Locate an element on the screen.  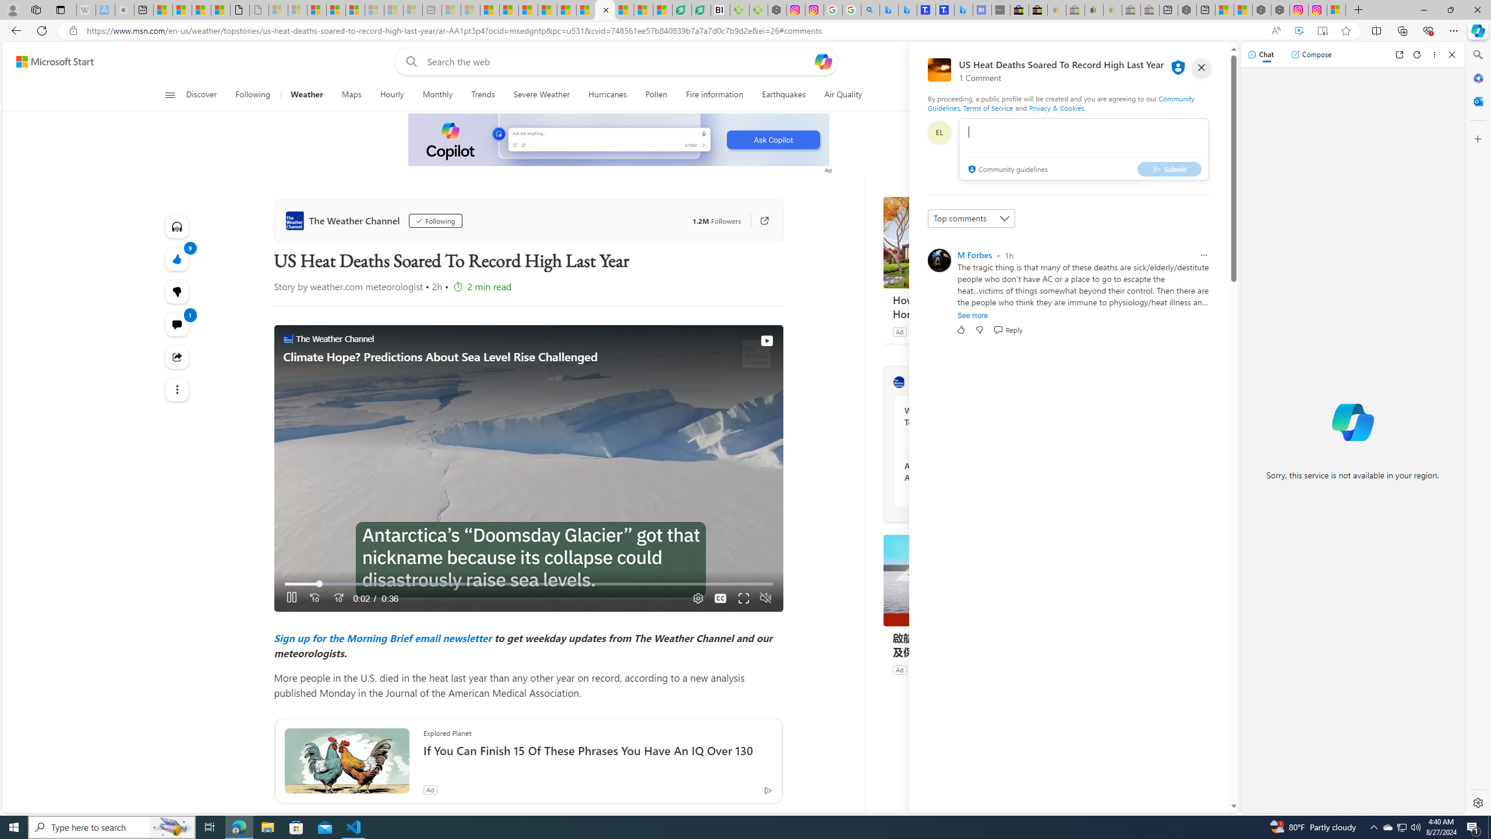
Earthquakes is located at coordinates (784, 95).